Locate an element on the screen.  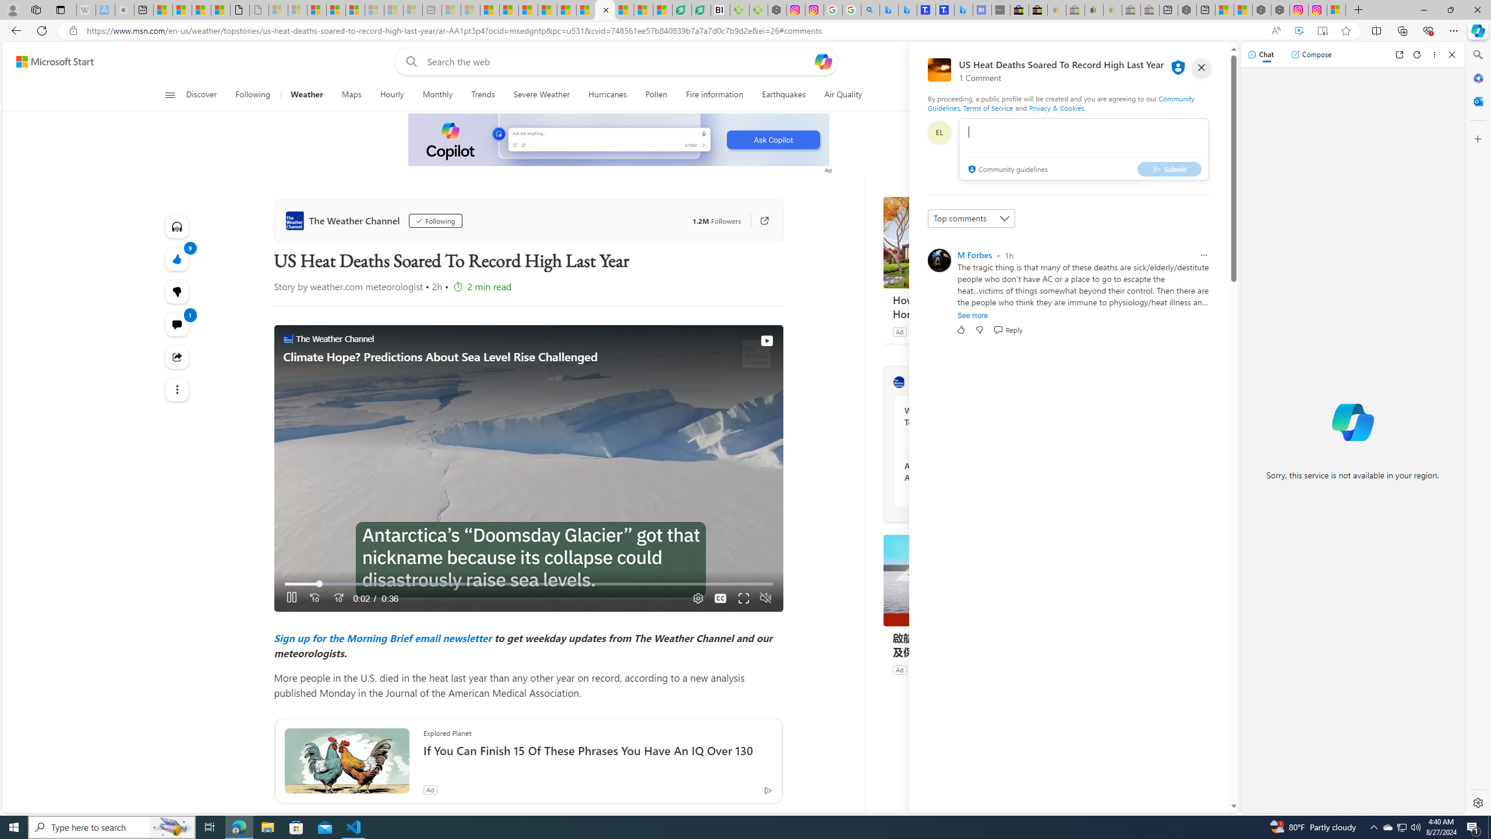
Earthquakes is located at coordinates (784, 95).